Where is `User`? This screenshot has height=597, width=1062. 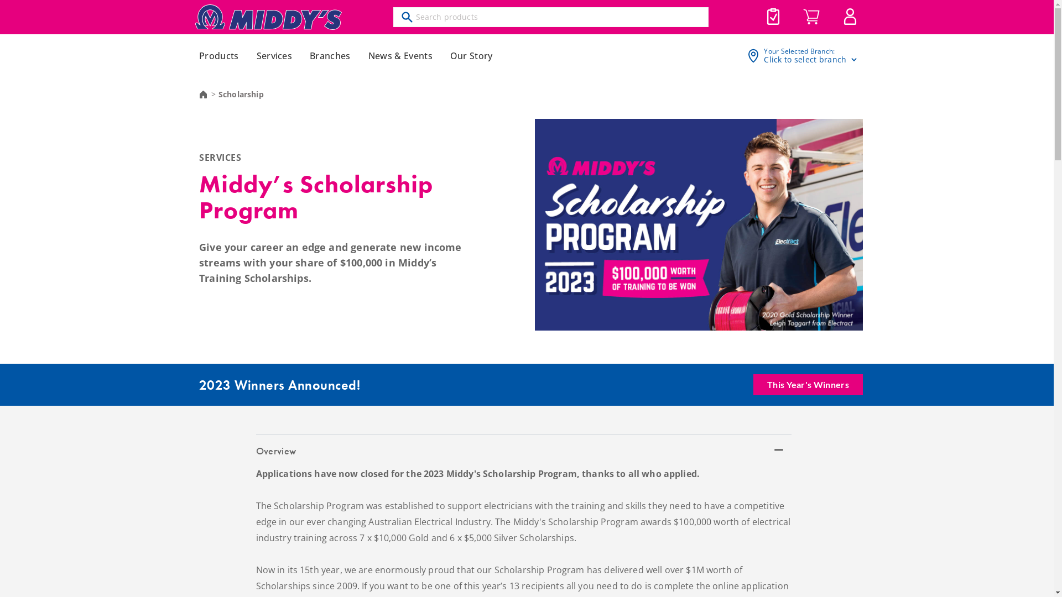 User is located at coordinates (850, 17).